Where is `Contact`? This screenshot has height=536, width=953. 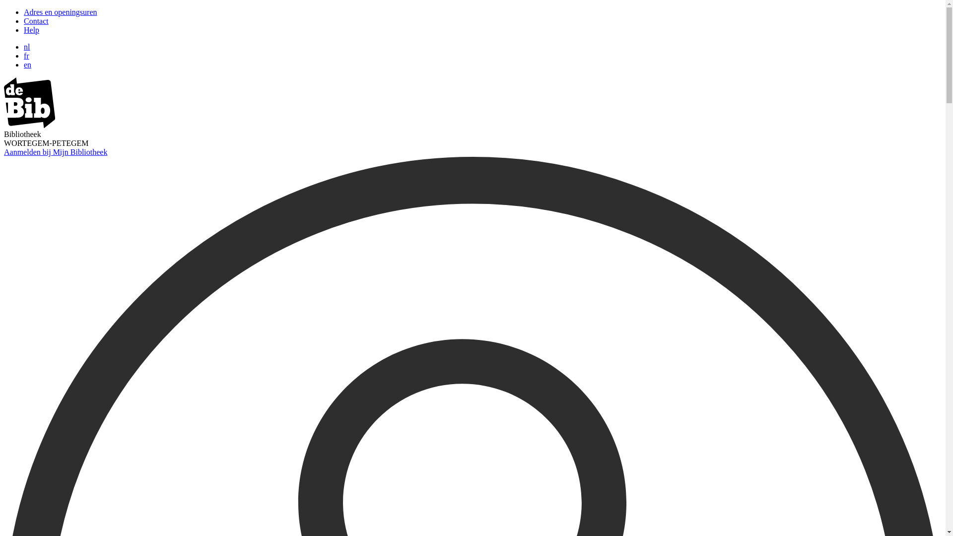 Contact is located at coordinates (36, 21).